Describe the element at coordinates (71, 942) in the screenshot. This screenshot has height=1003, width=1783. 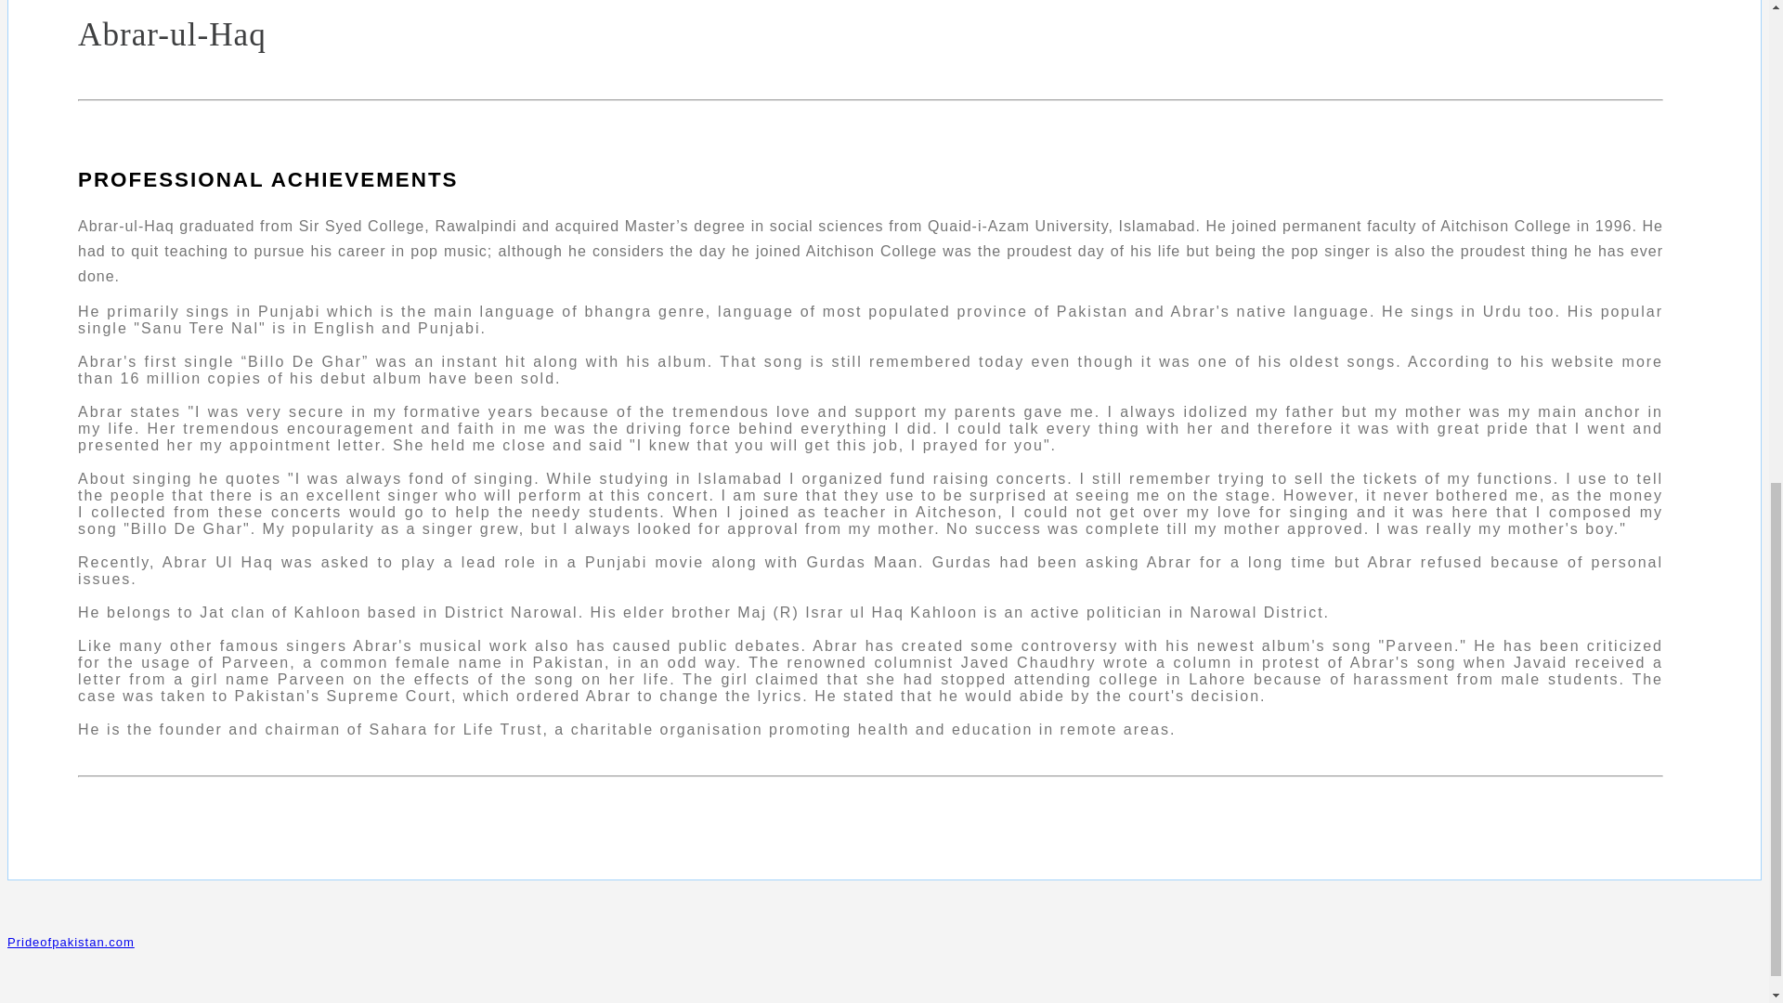
I see `Prideofpakistan.com` at that location.